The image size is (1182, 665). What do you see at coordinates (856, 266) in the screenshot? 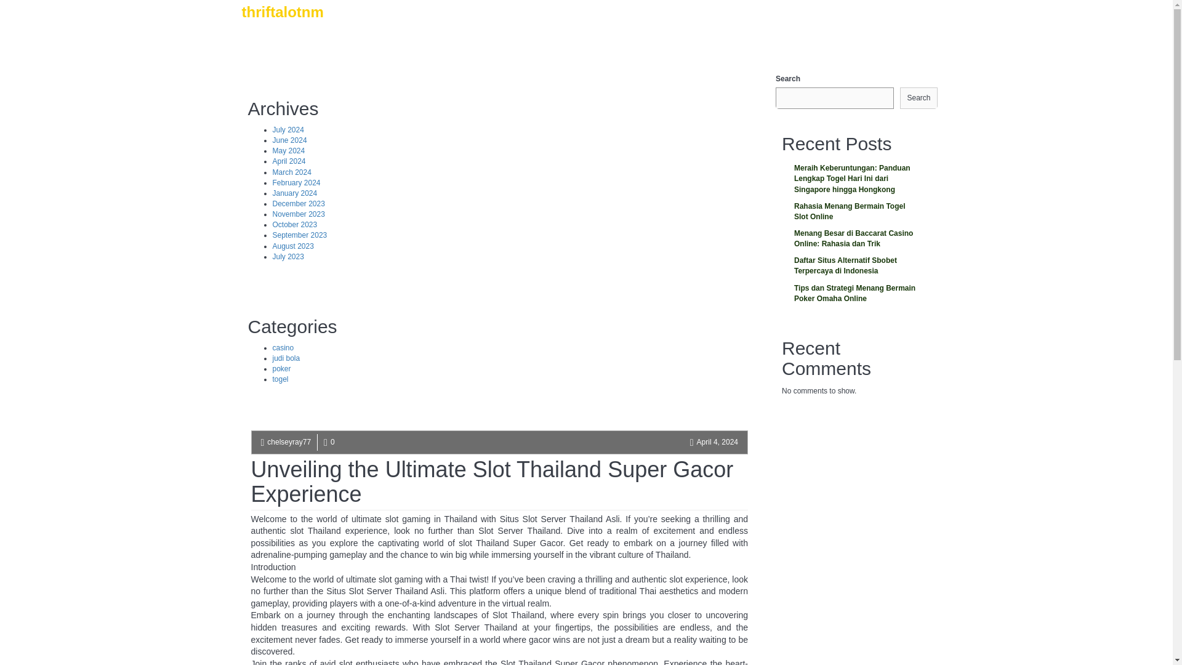
I see `Daftar Situs Alternatif Sbobet Terpercaya di Indonesia` at bounding box center [856, 266].